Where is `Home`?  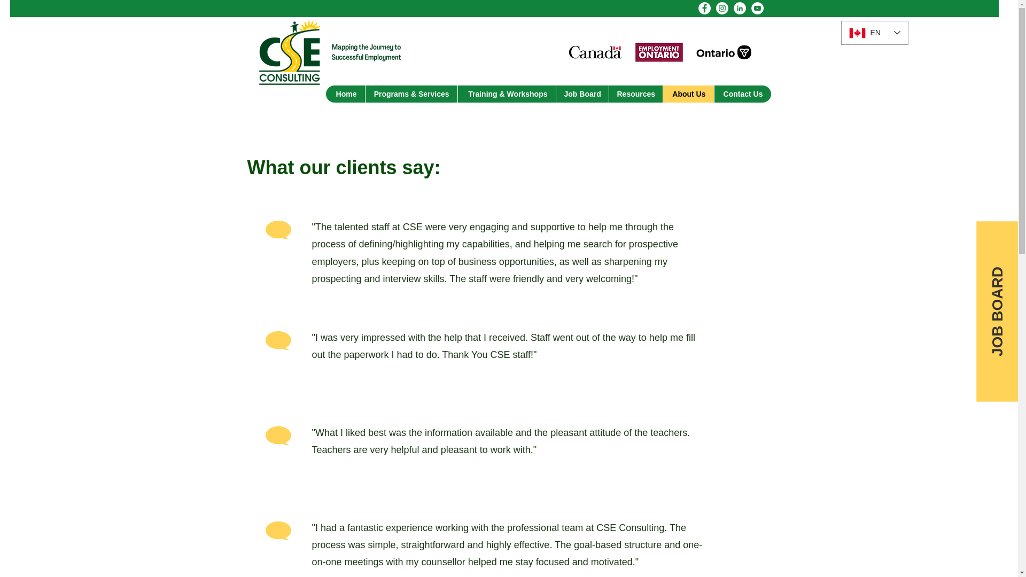
Home is located at coordinates (345, 94).